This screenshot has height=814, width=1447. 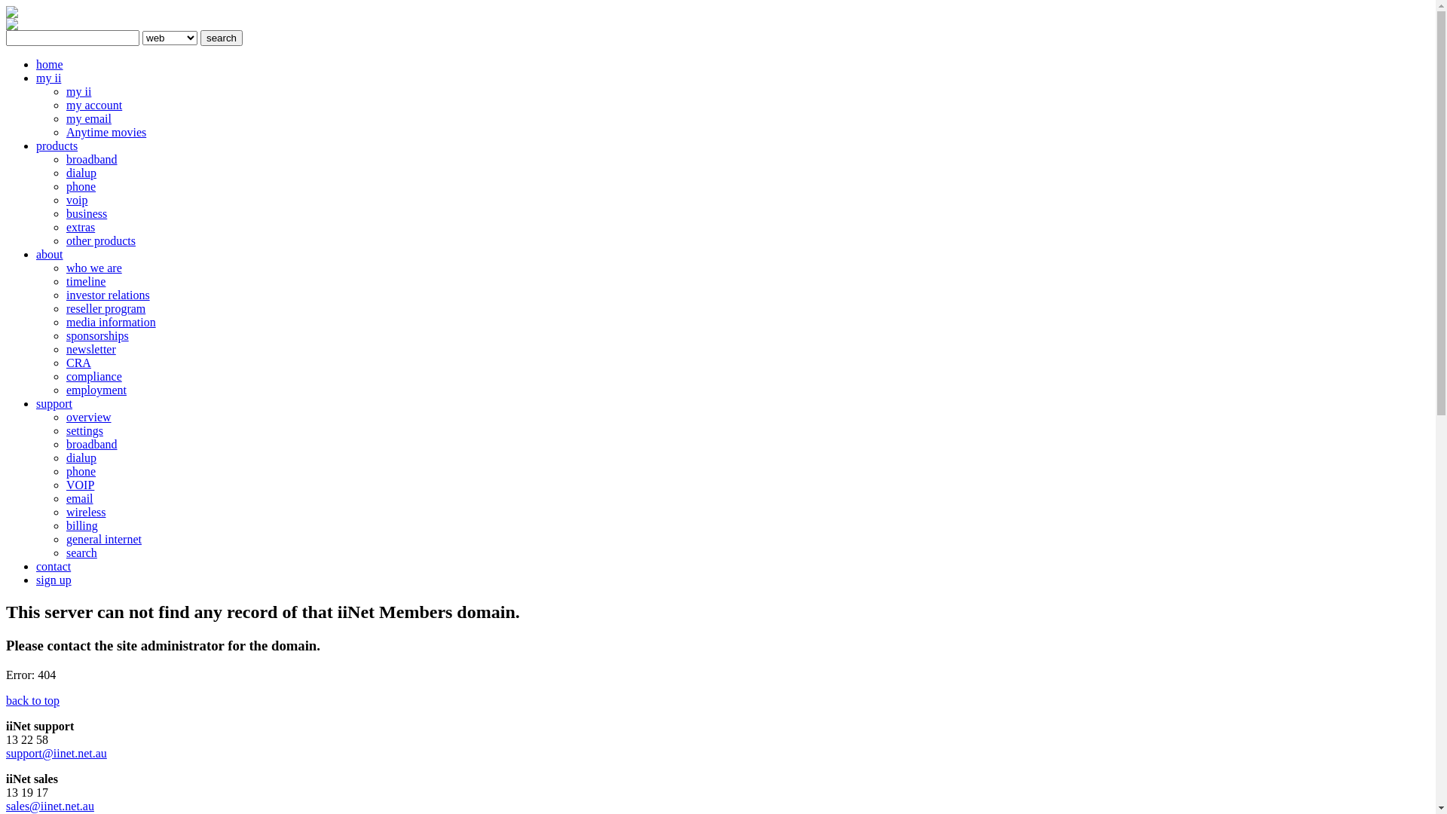 I want to click on contact, so click(x=54, y=567).